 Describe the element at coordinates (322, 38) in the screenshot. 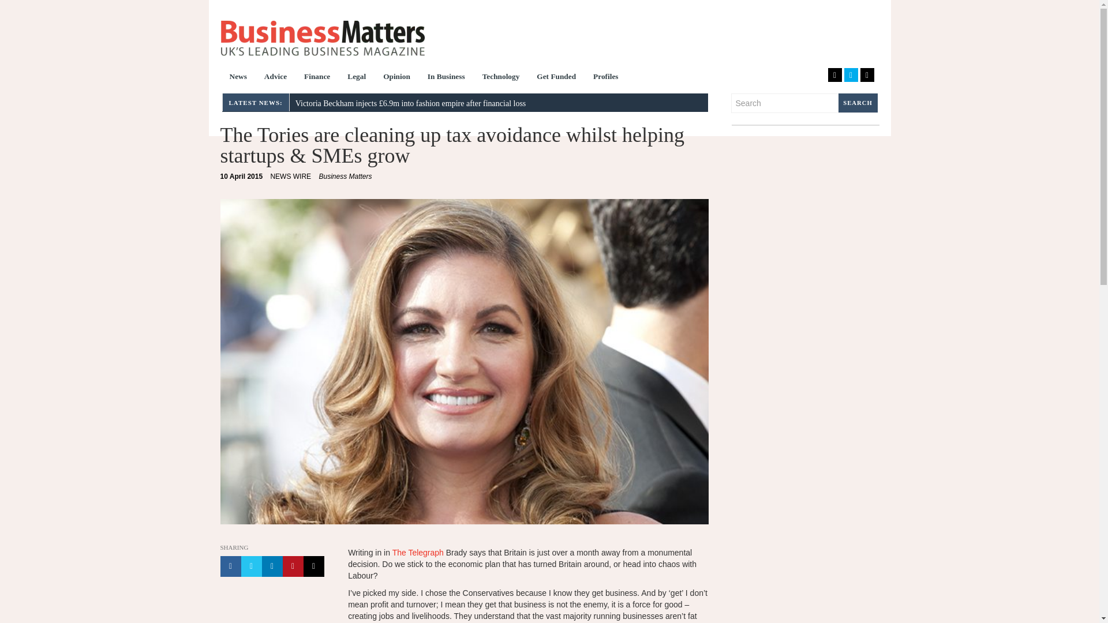

I see `Legal` at that location.